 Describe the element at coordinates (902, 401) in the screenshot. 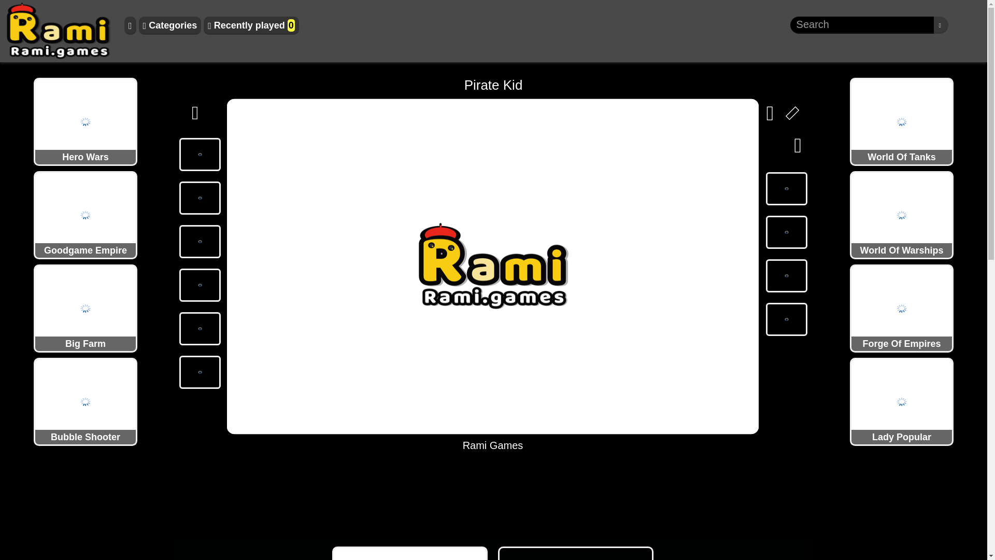

I see `Lady Popular` at that location.